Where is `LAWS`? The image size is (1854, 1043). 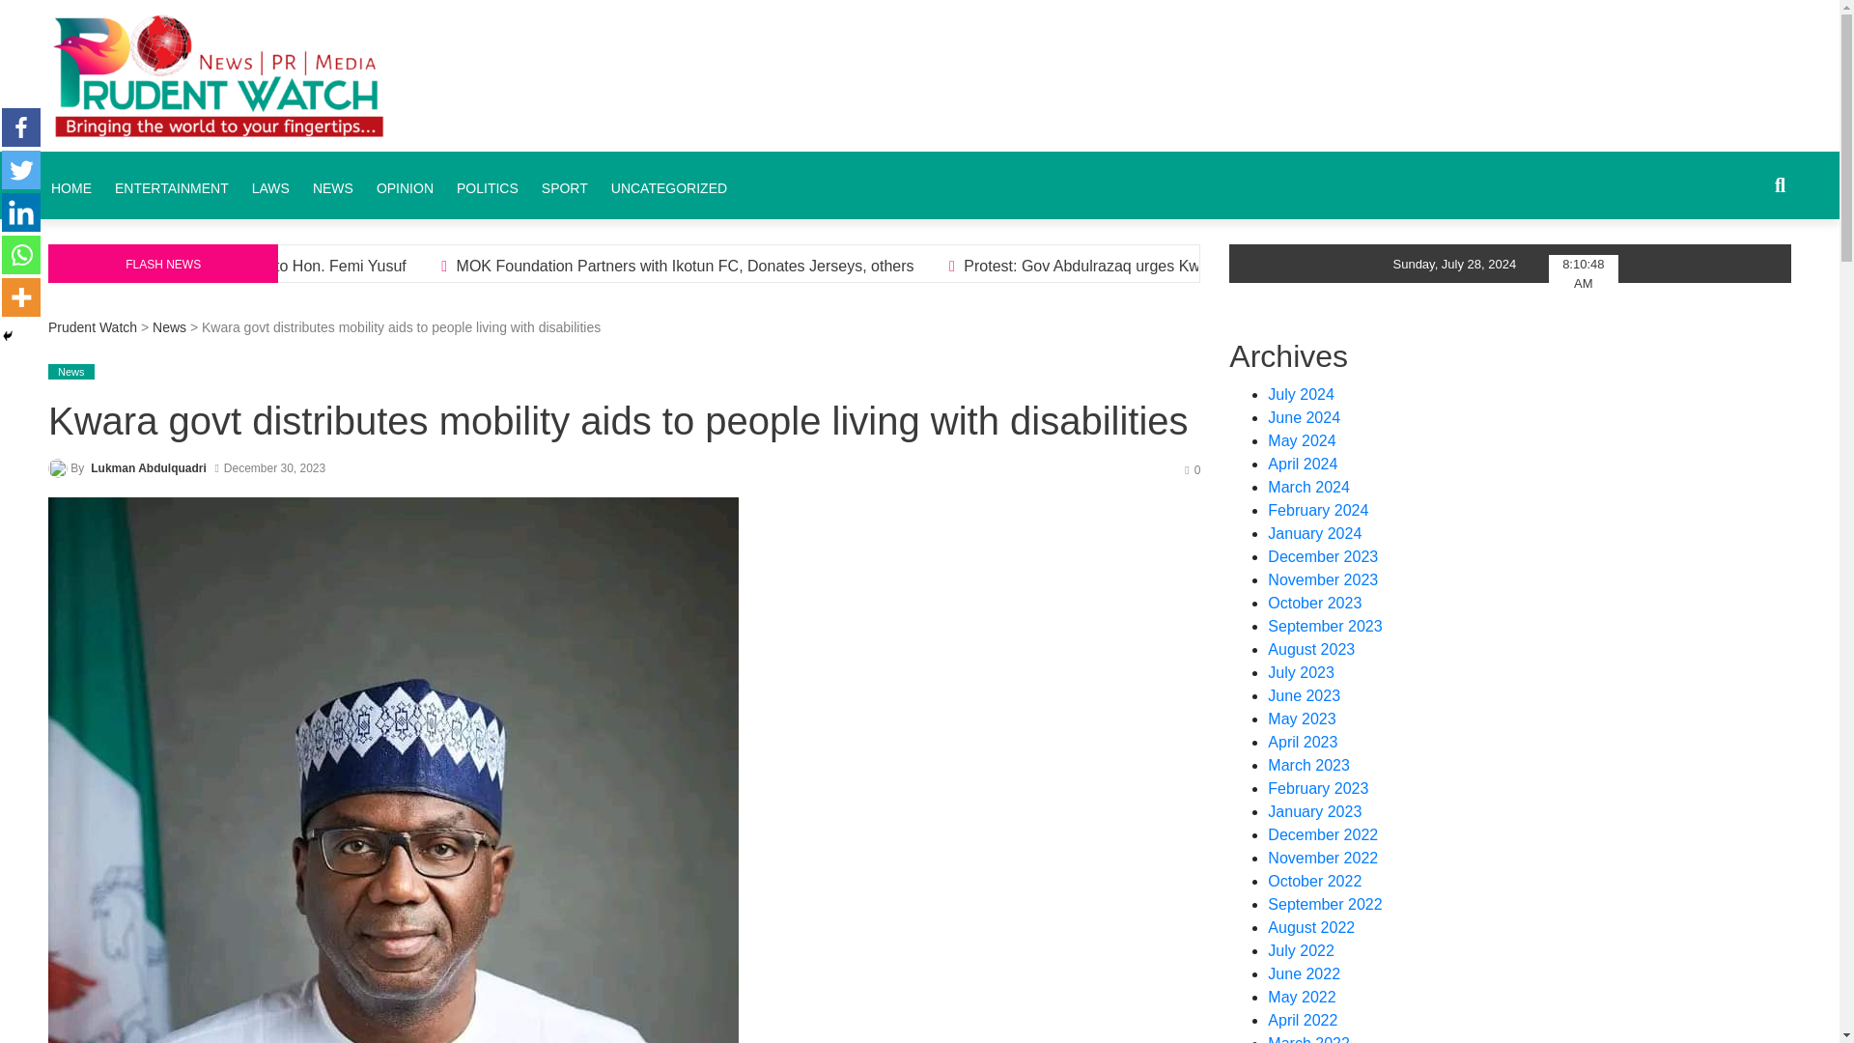
LAWS is located at coordinates (270, 187).